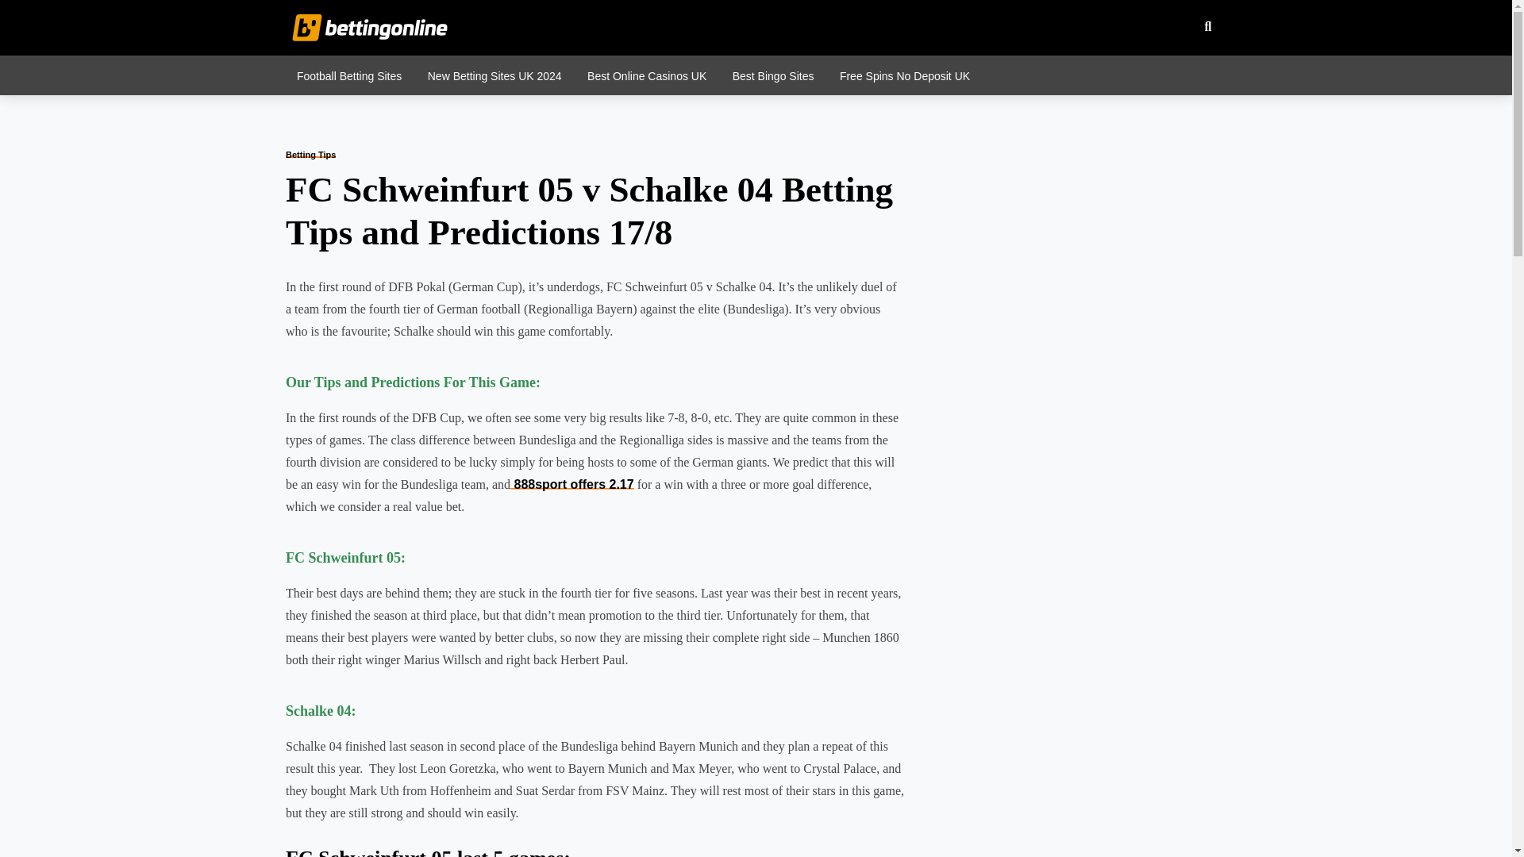  What do you see at coordinates (571, 484) in the screenshot?
I see `888sport offers 2.17` at bounding box center [571, 484].